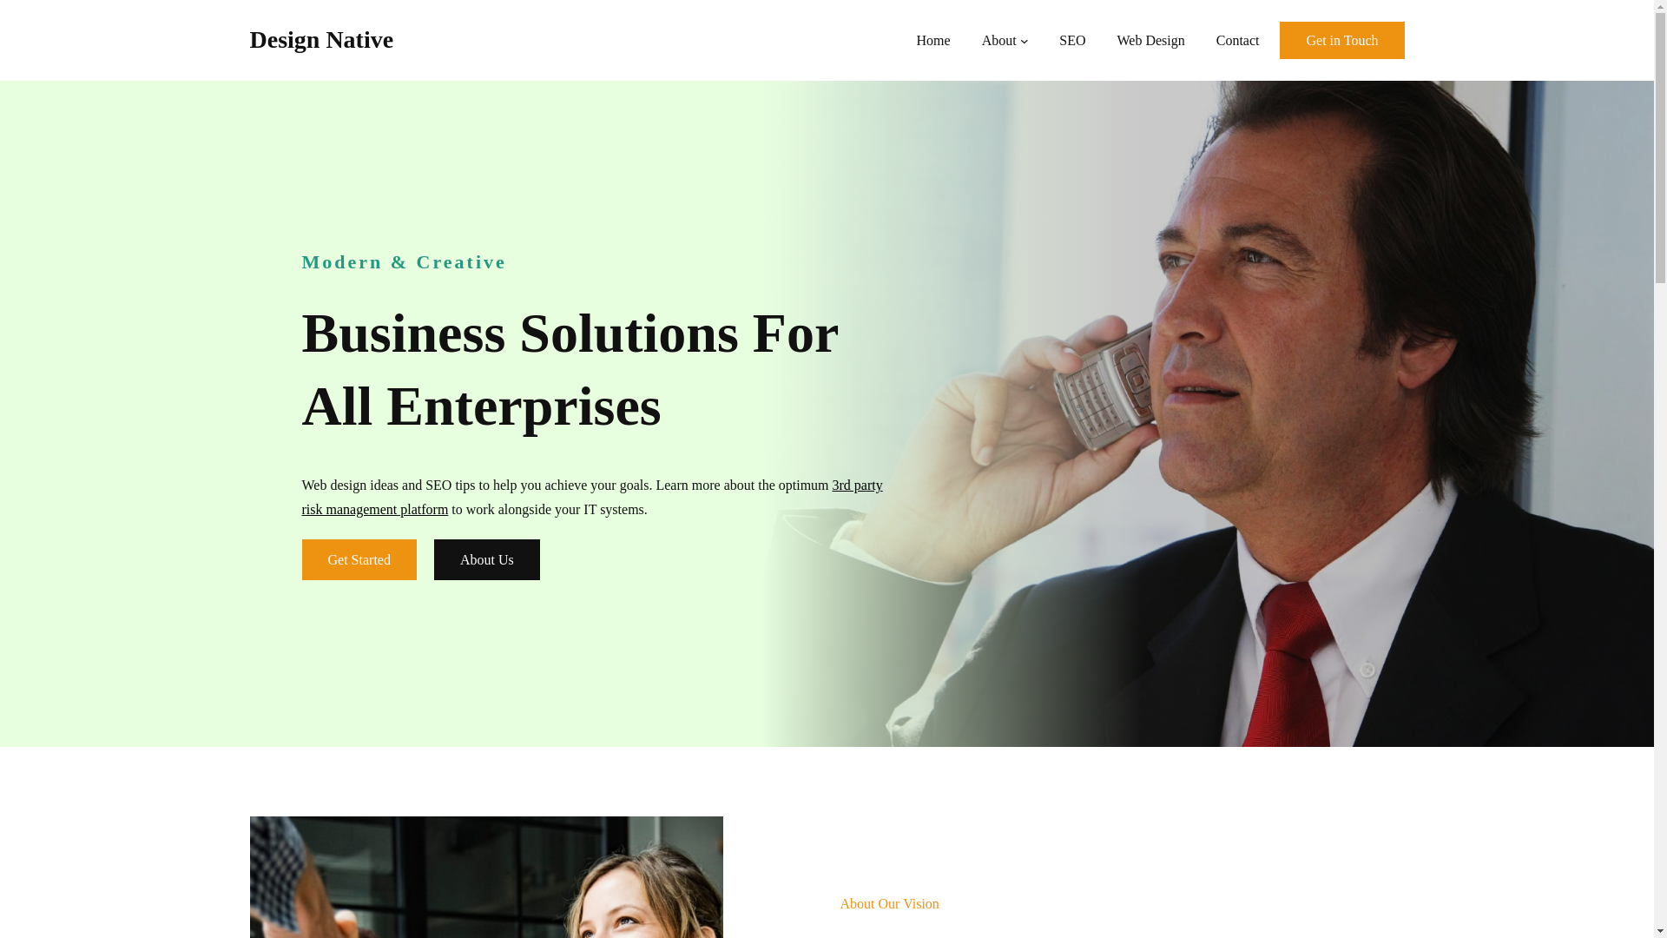 This screenshot has height=938, width=1667. What do you see at coordinates (486, 559) in the screenshot?
I see `About Us` at bounding box center [486, 559].